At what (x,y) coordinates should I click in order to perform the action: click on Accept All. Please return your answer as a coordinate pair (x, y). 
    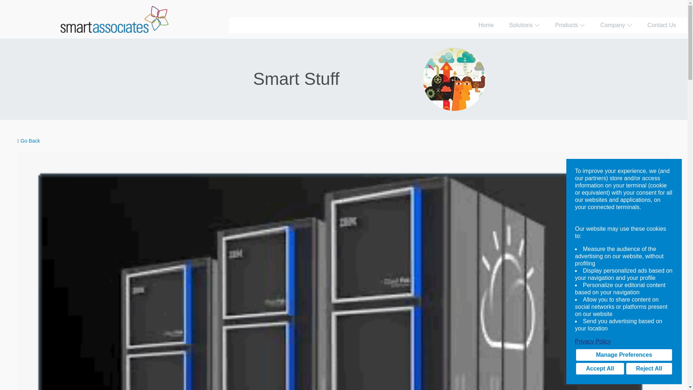
    Looking at the image, I should click on (600, 368).